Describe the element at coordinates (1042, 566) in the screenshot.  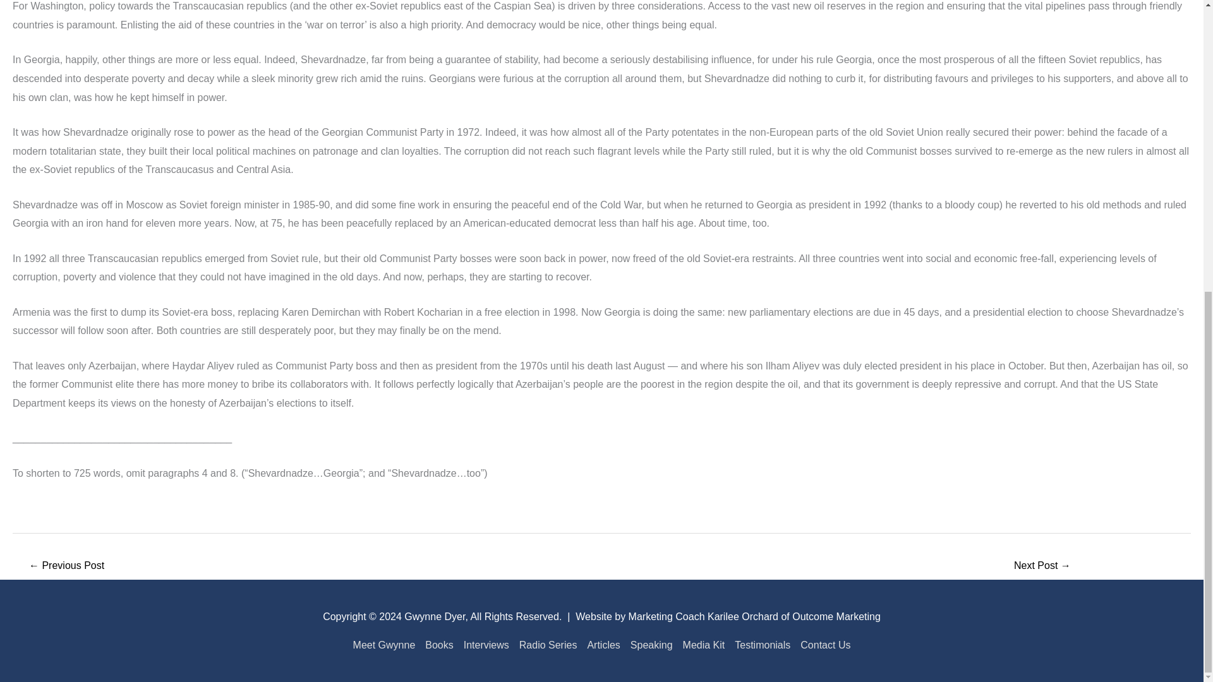
I see `Destroying Pitcairn` at that location.